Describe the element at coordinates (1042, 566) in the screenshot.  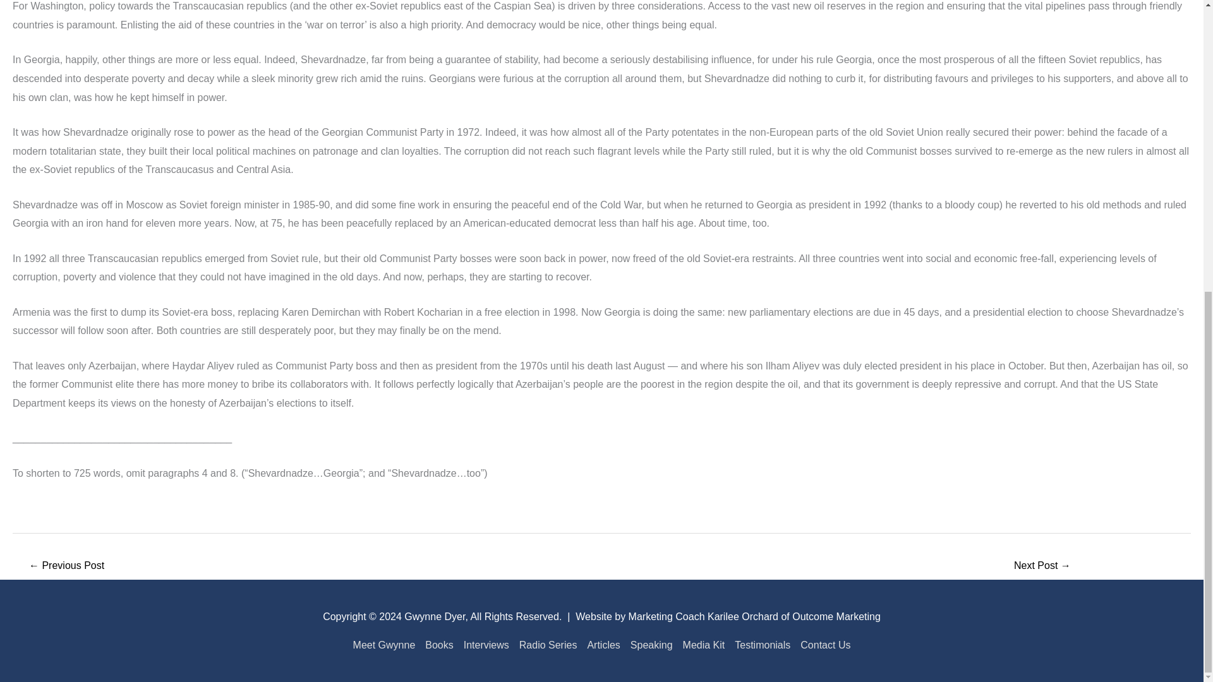
I see `Destroying Pitcairn` at that location.